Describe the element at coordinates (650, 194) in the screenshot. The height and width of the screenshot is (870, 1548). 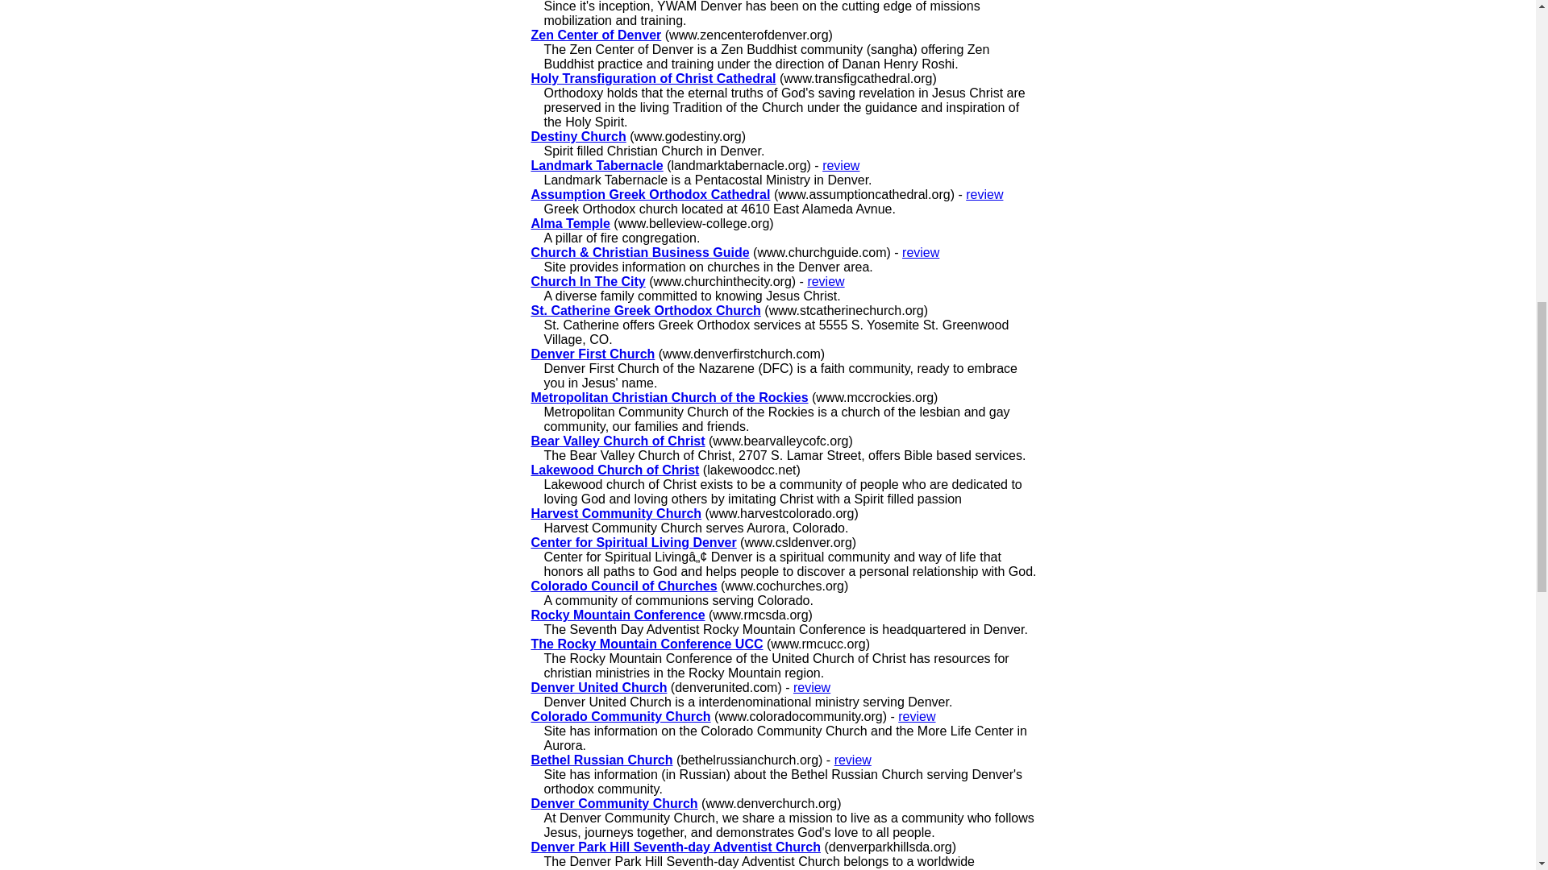
I see `Assumption Greek Orthodox Cathedral` at that location.